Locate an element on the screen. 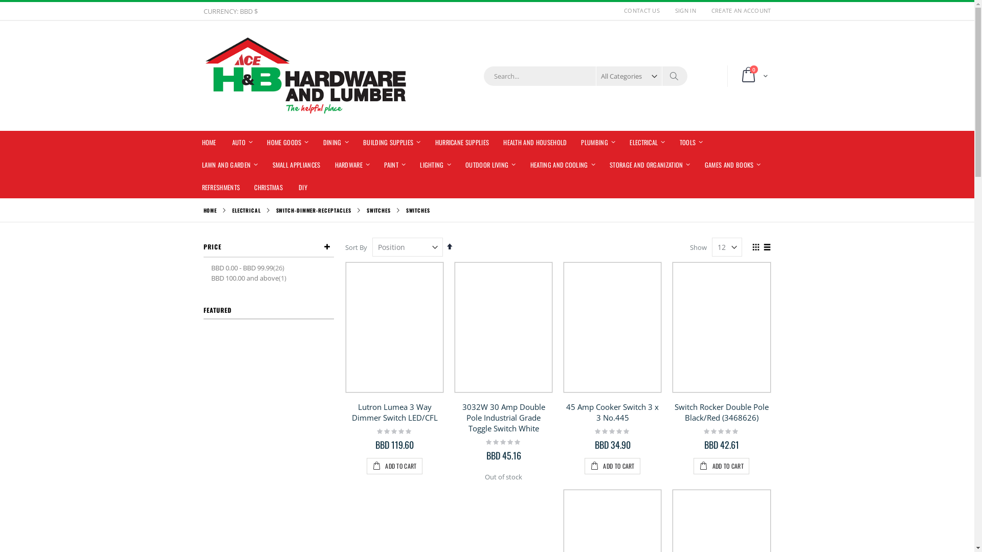  Lutron Lumea 3 Way Dimmer Switch LED/CFL is located at coordinates (395, 412).